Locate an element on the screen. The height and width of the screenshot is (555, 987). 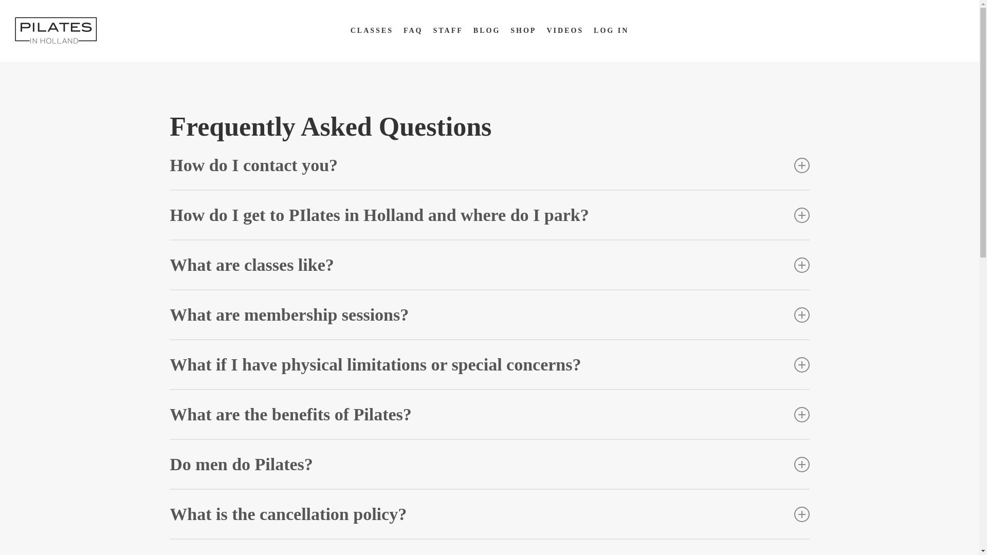
BLOG is located at coordinates (487, 30).